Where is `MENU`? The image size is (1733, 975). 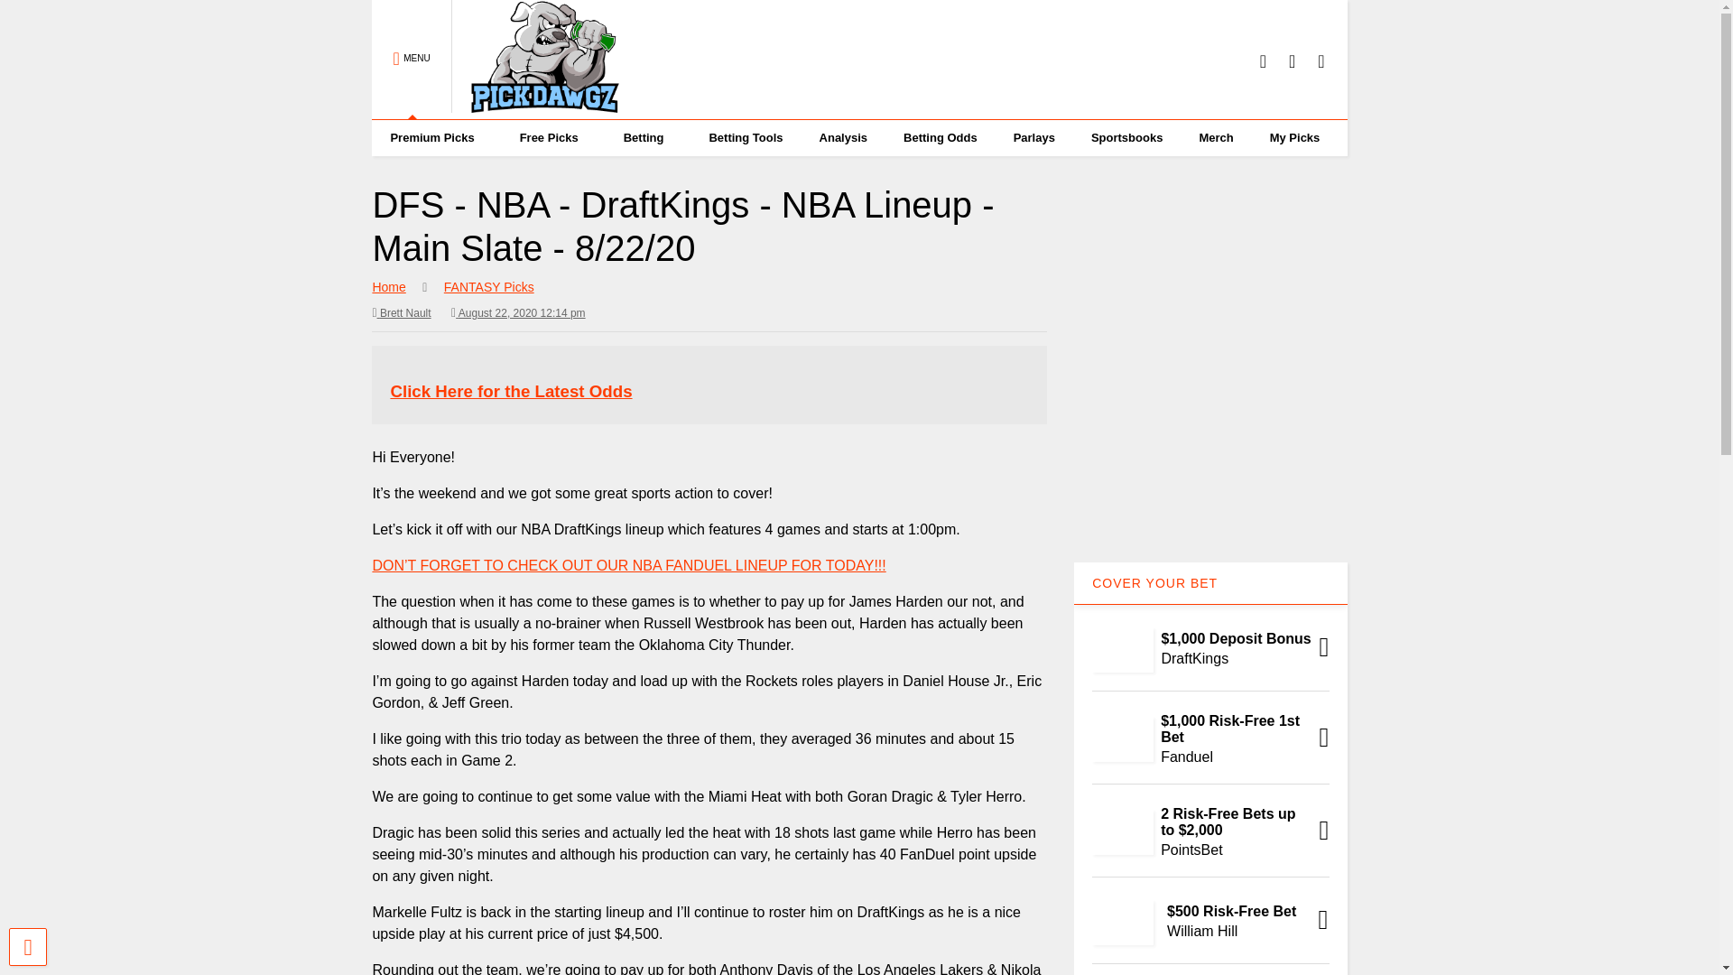
MENU is located at coordinates (412, 60).